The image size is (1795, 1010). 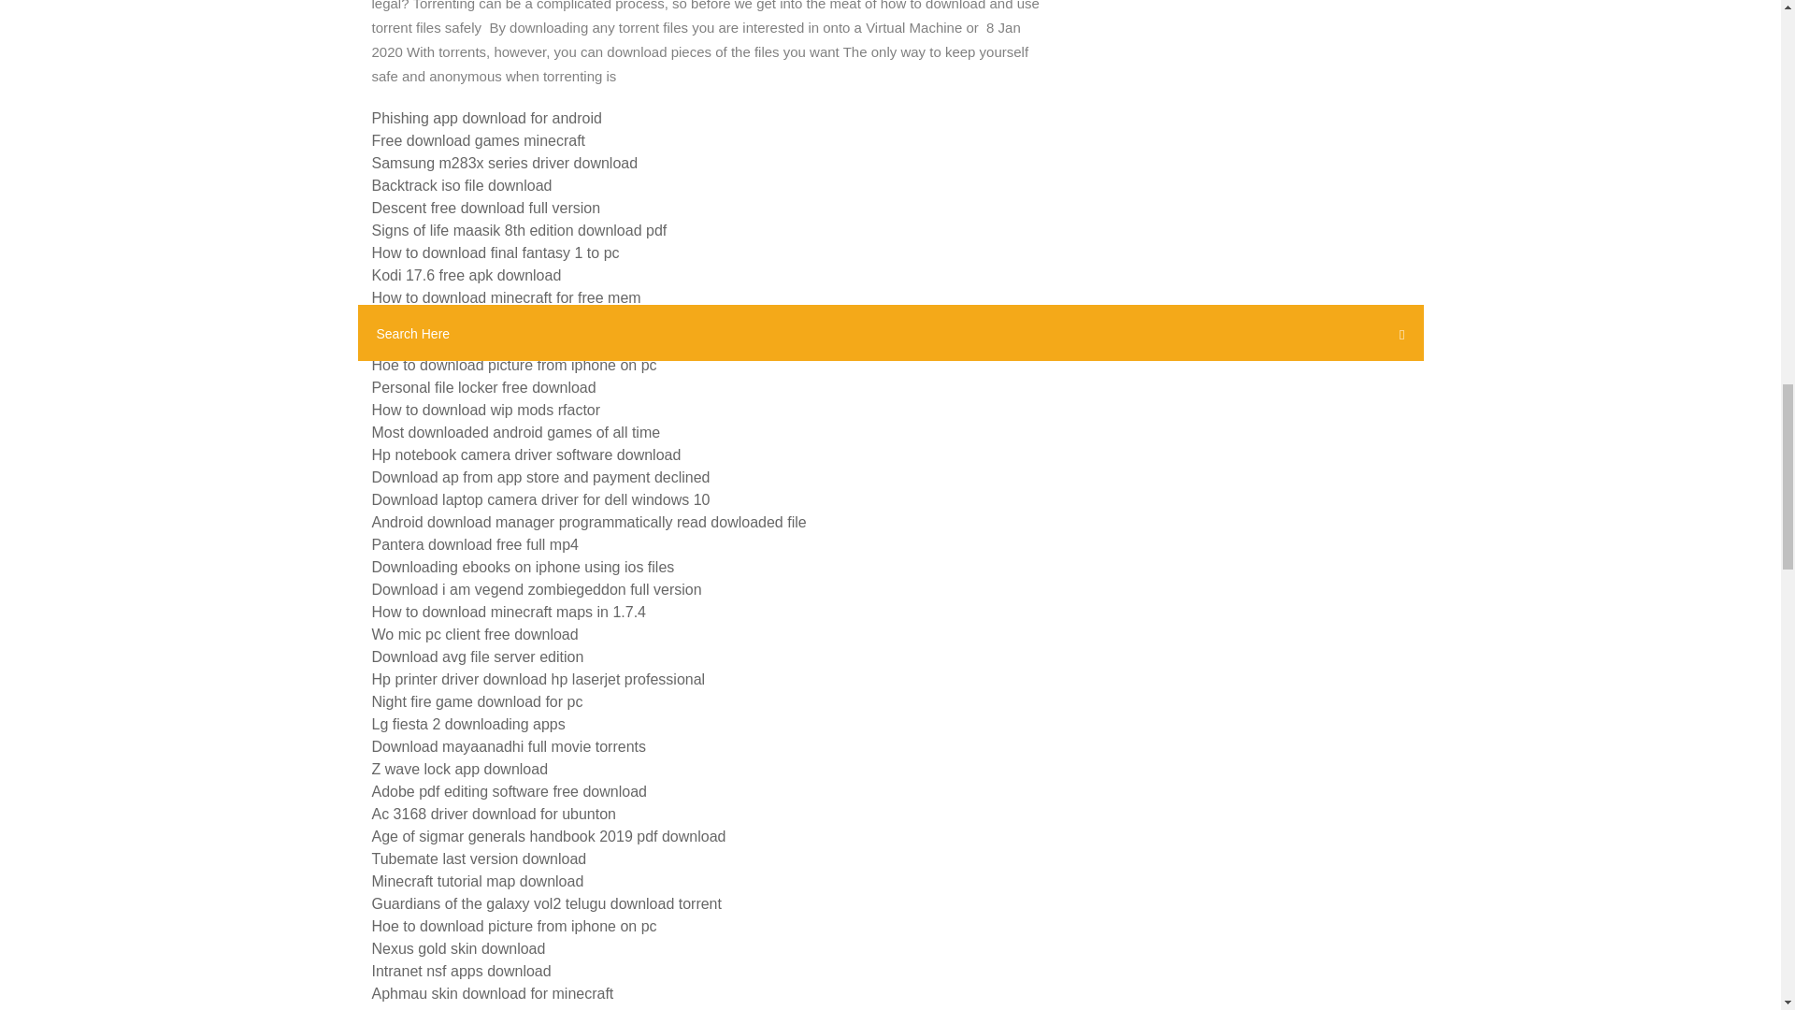 What do you see at coordinates (466, 275) in the screenshot?
I see `Kodi 17.6 free apk download` at bounding box center [466, 275].